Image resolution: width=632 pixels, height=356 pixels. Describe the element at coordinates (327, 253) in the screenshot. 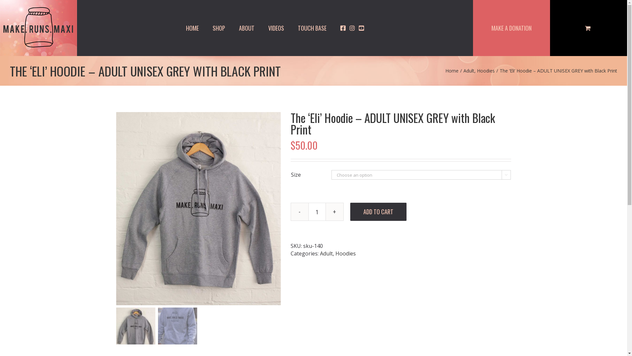

I see `Adult` at that location.